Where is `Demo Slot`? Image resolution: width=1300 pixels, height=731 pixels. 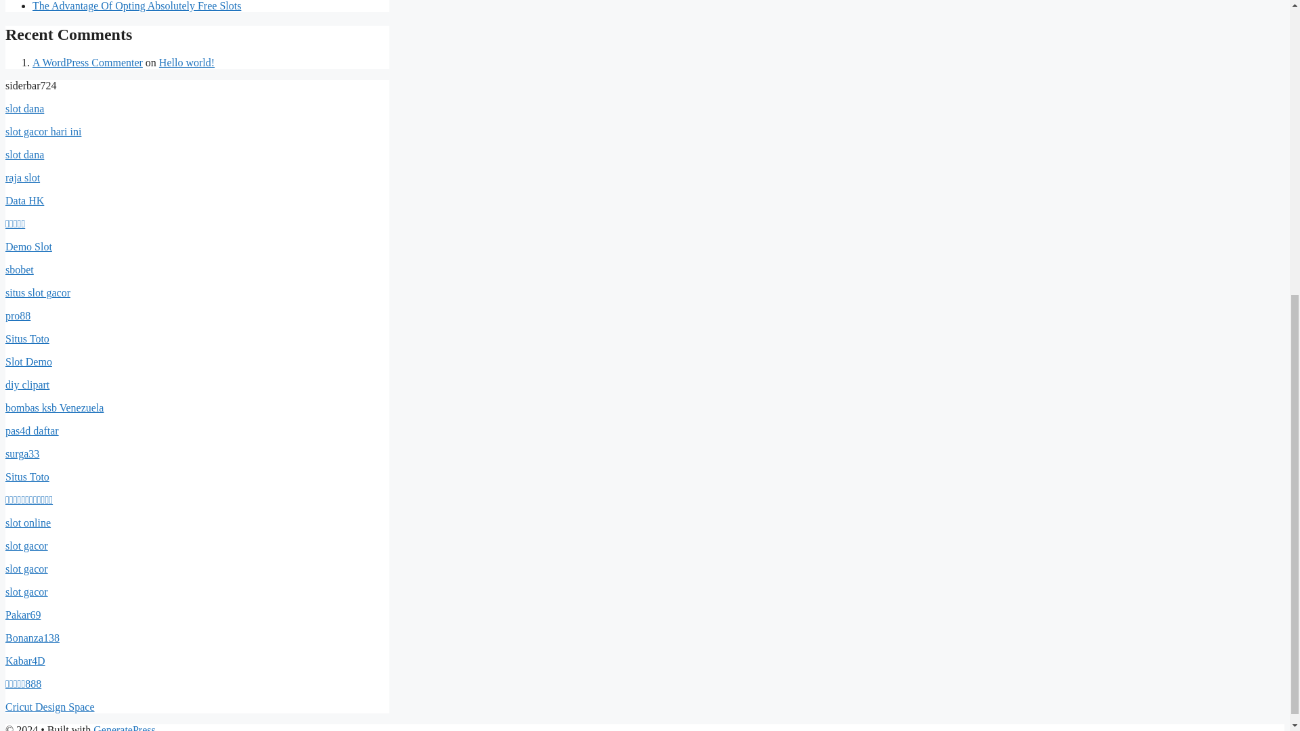
Demo Slot is located at coordinates (28, 246).